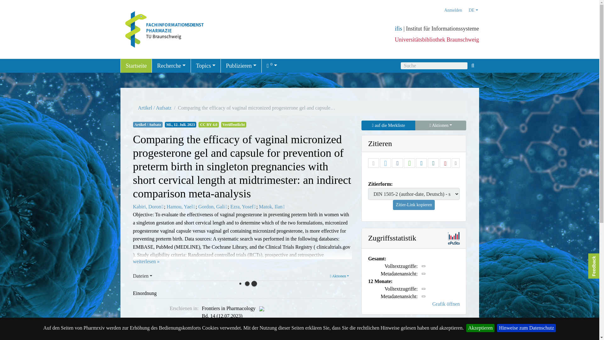 This screenshot has width=604, height=340. What do you see at coordinates (473, 10) in the screenshot?
I see `Sprache wechseln` at bounding box center [473, 10].